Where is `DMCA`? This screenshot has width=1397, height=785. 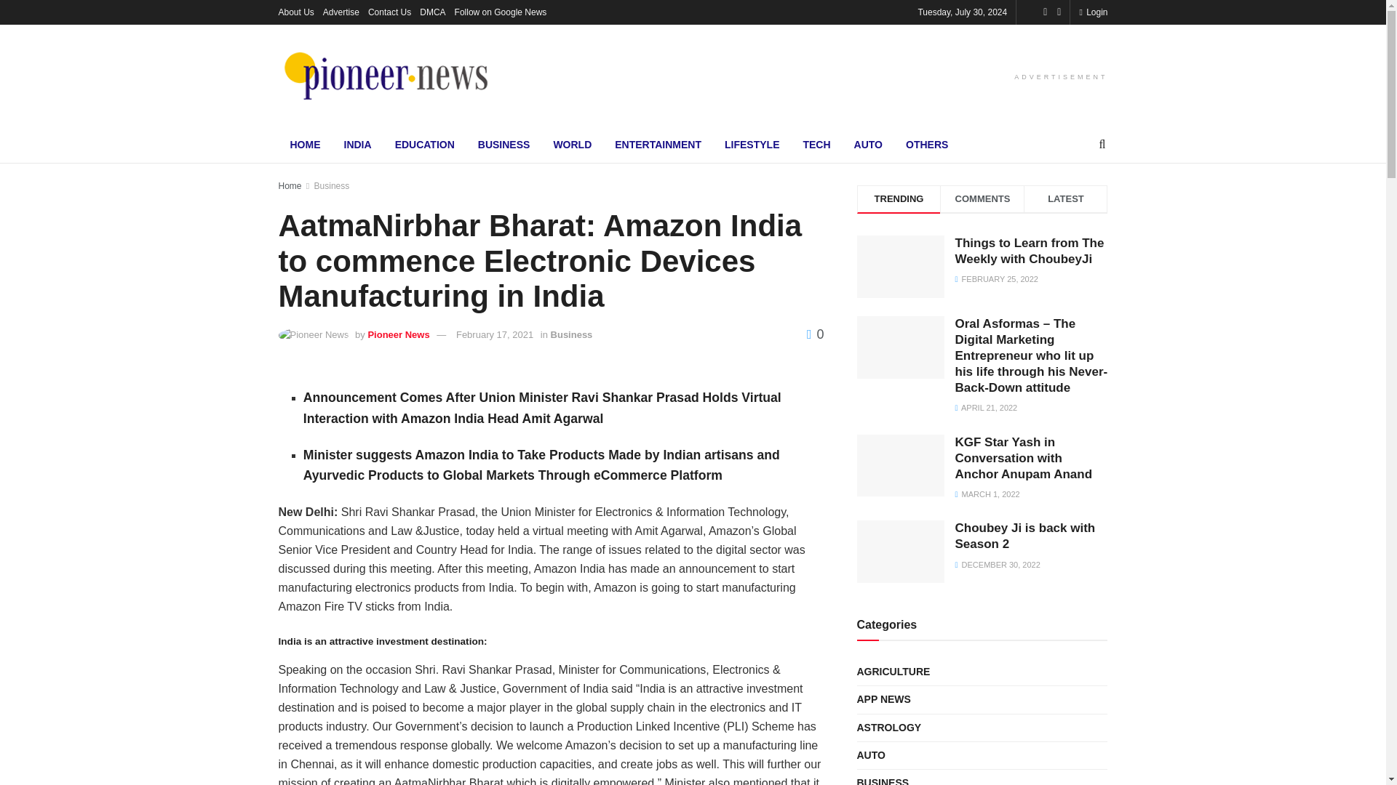
DMCA is located at coordinates (432, 12).